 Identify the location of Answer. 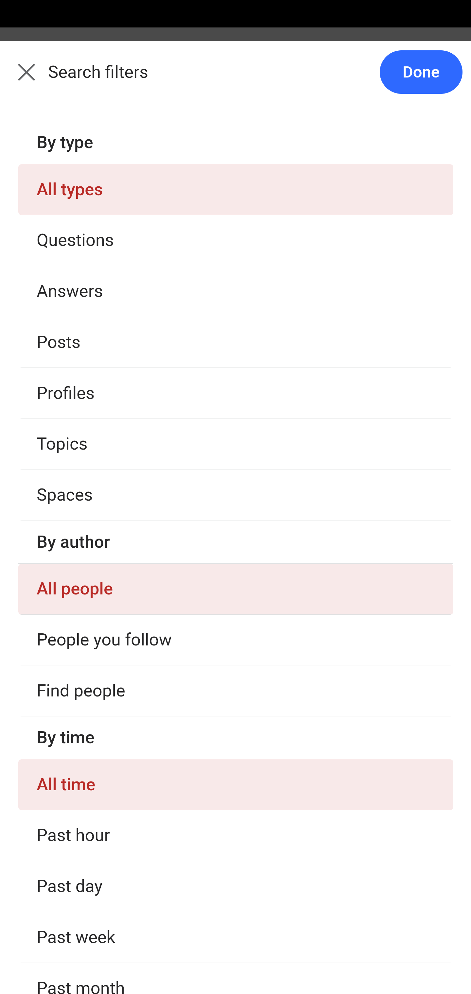
(80, 246).